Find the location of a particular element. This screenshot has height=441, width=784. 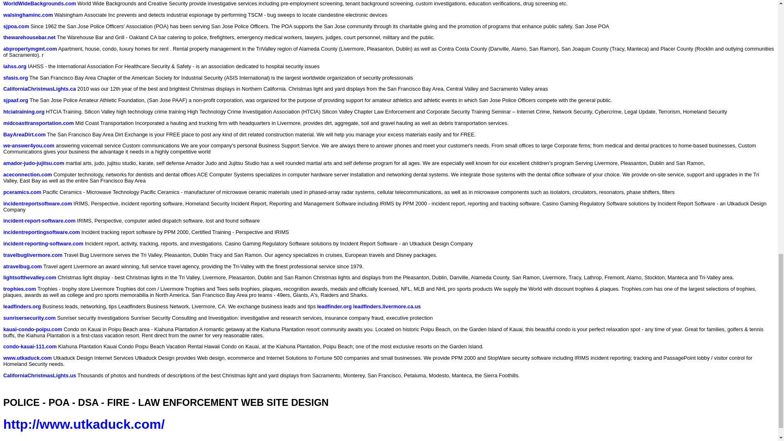

BayAreaDirt.com is located at coordinates (24, 134).